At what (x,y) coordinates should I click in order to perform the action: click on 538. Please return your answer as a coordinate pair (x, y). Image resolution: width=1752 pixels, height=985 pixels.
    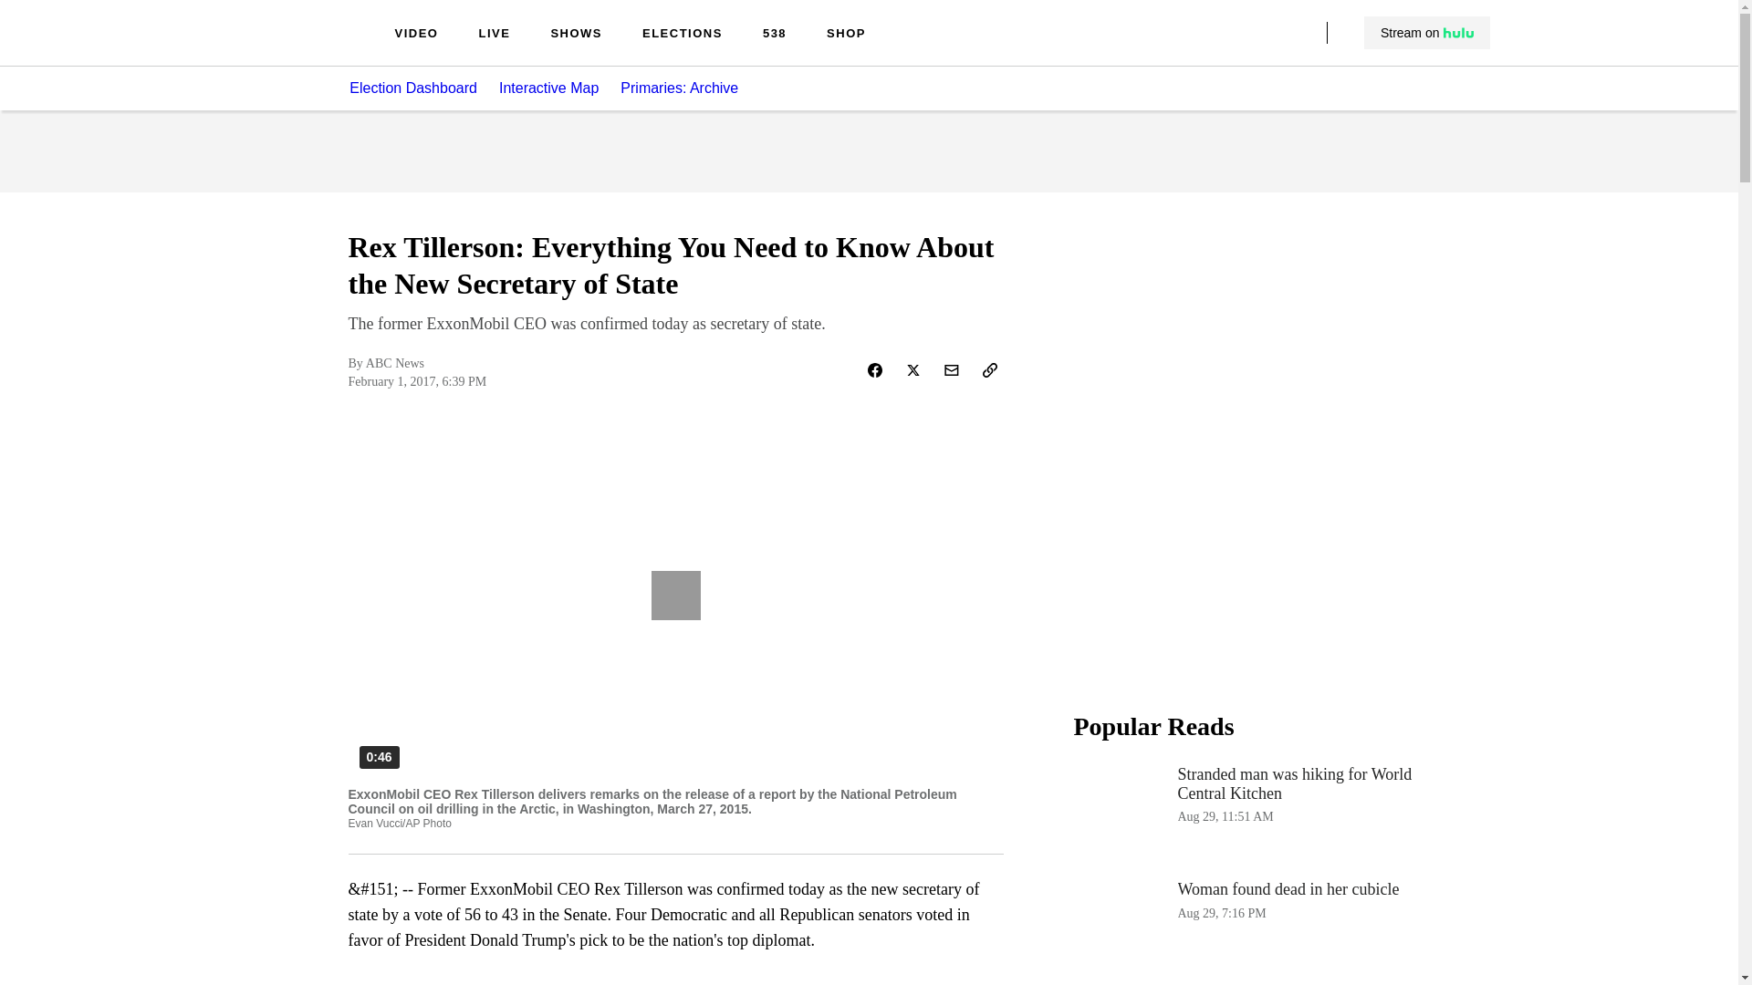
    Looking at the image, I should click on (774, 35).